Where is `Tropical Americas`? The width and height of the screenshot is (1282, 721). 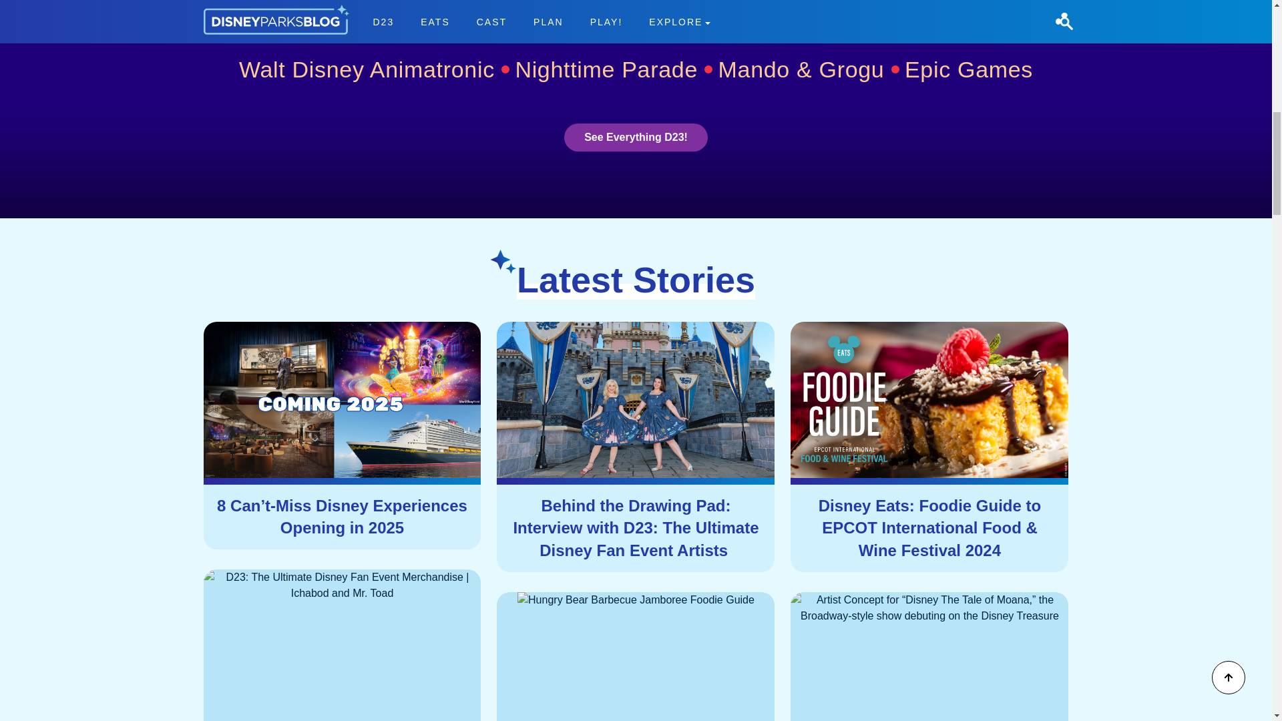 Tropical Americas is located at coordinates (734, 16).